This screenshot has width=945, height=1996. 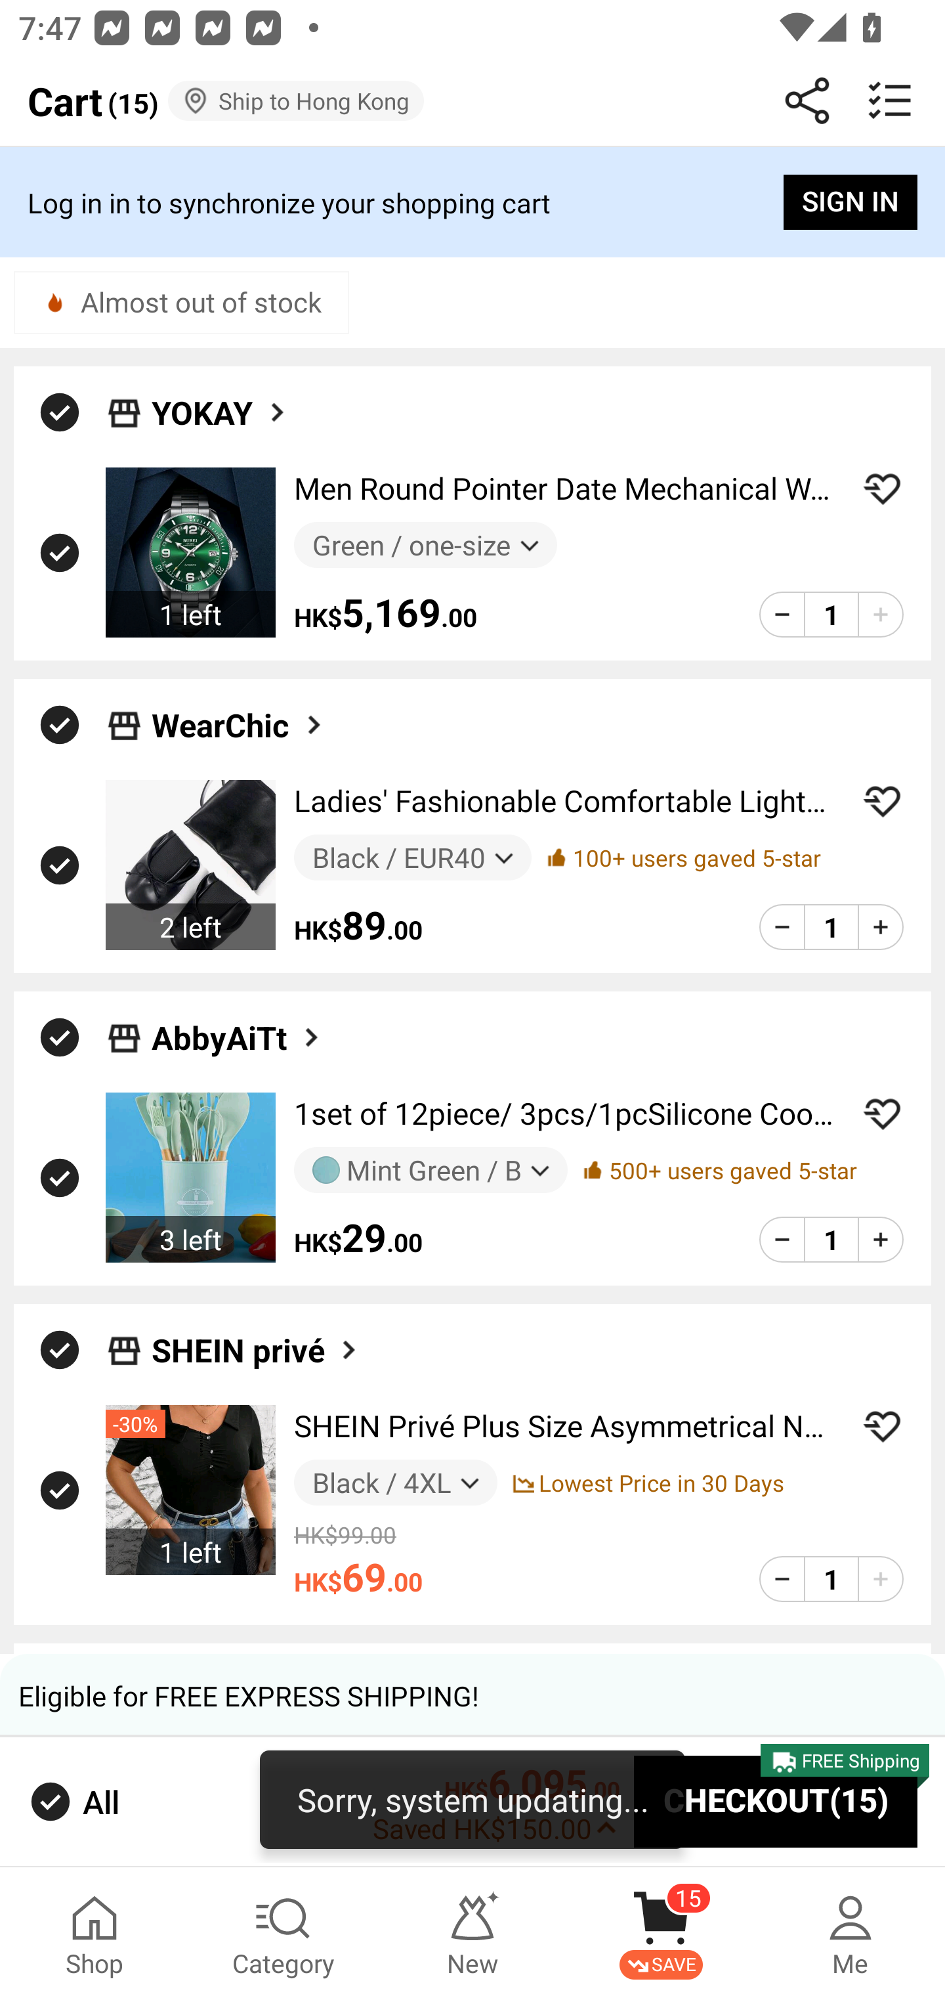 I want to click on AbbyAiTt, so click(x=238, y=1037).